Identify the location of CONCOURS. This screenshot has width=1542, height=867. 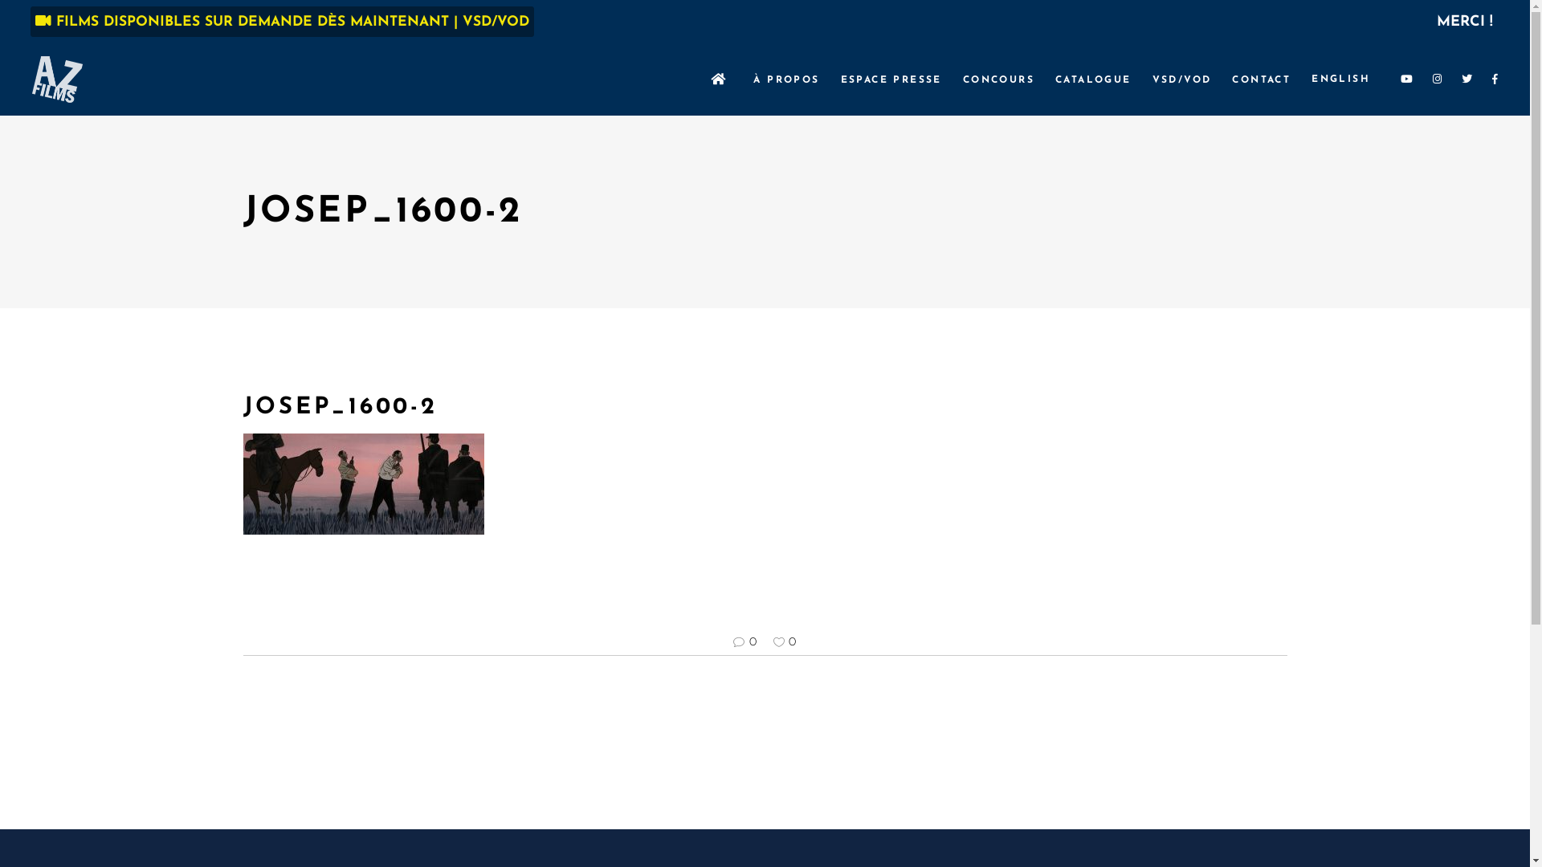
(999, 79).